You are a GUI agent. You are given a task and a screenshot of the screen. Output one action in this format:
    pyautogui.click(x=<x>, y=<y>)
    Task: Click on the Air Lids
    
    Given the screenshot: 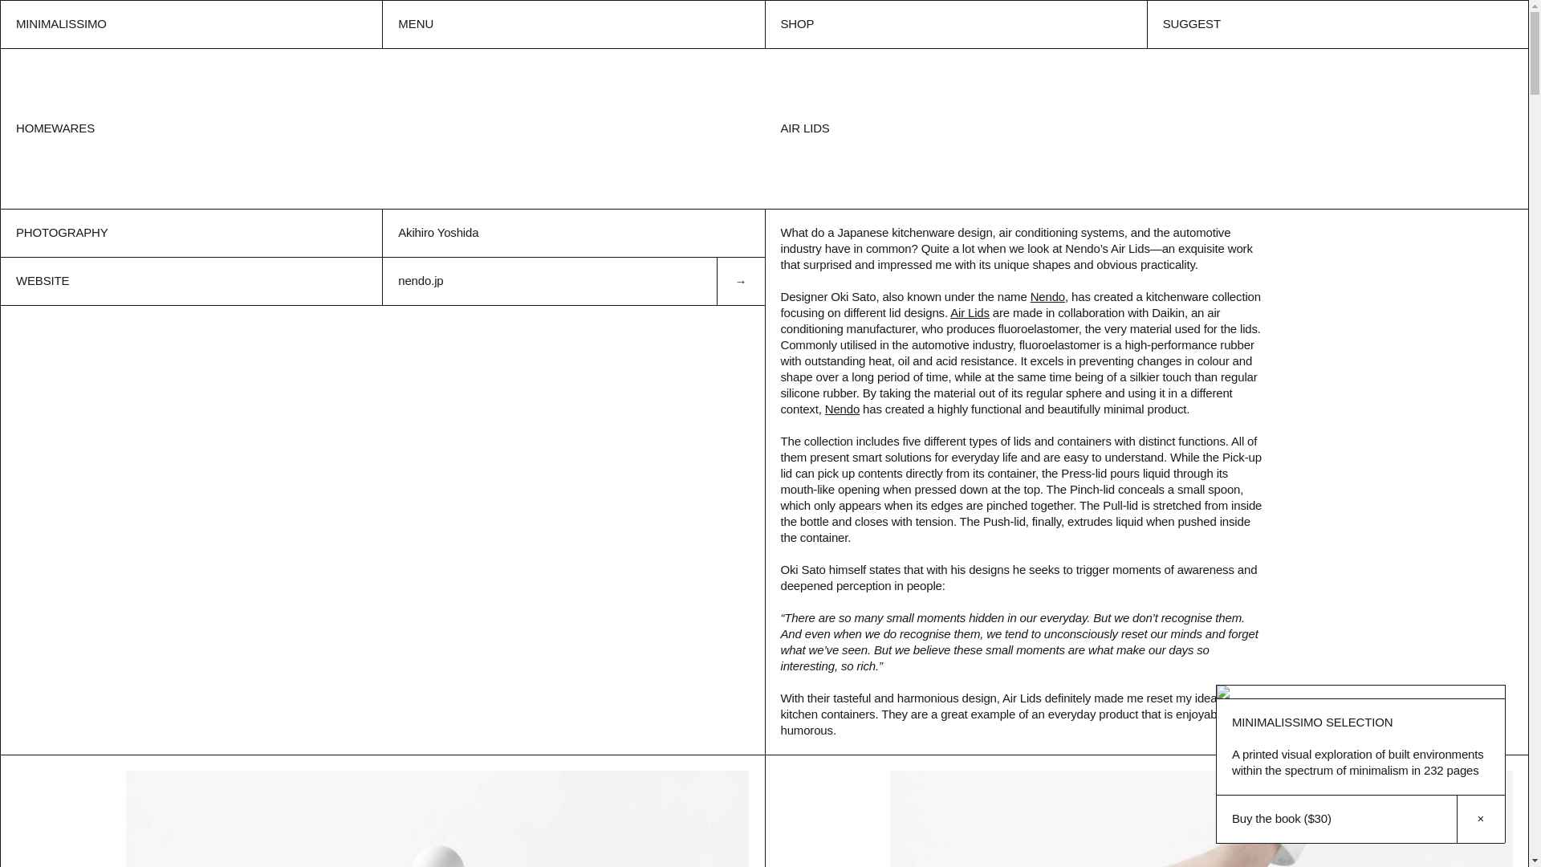 What is the action you would take?
    pyautogui.click(x=970, y=313)
    